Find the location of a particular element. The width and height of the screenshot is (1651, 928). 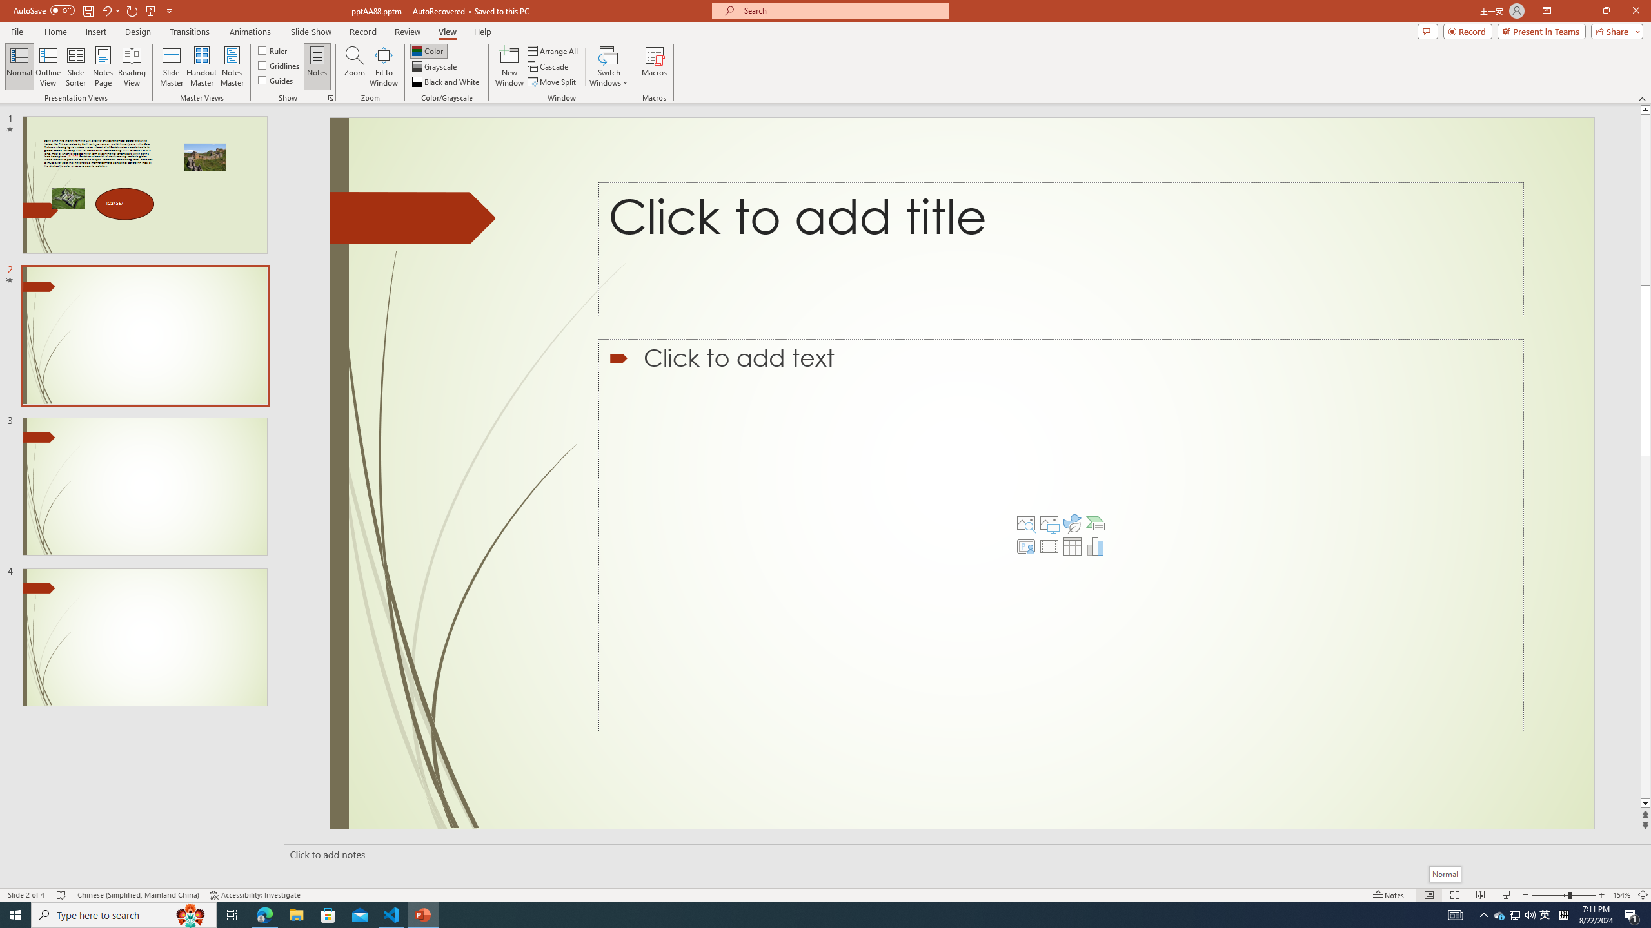

Ruler is located at coordinates (273, 50).